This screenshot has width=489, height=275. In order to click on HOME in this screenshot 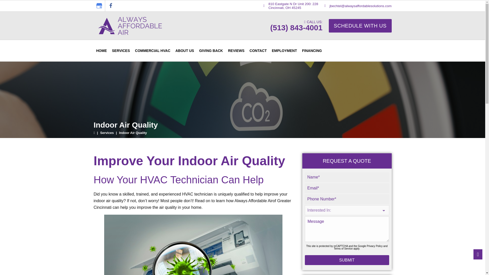, I will do `click(102, 51)`.